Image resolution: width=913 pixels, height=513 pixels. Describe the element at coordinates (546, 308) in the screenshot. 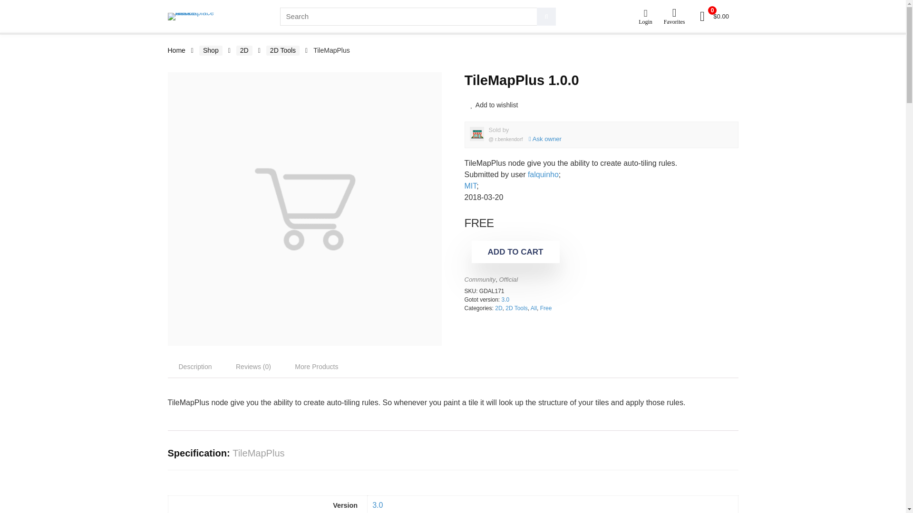

I see `Free` at that location.